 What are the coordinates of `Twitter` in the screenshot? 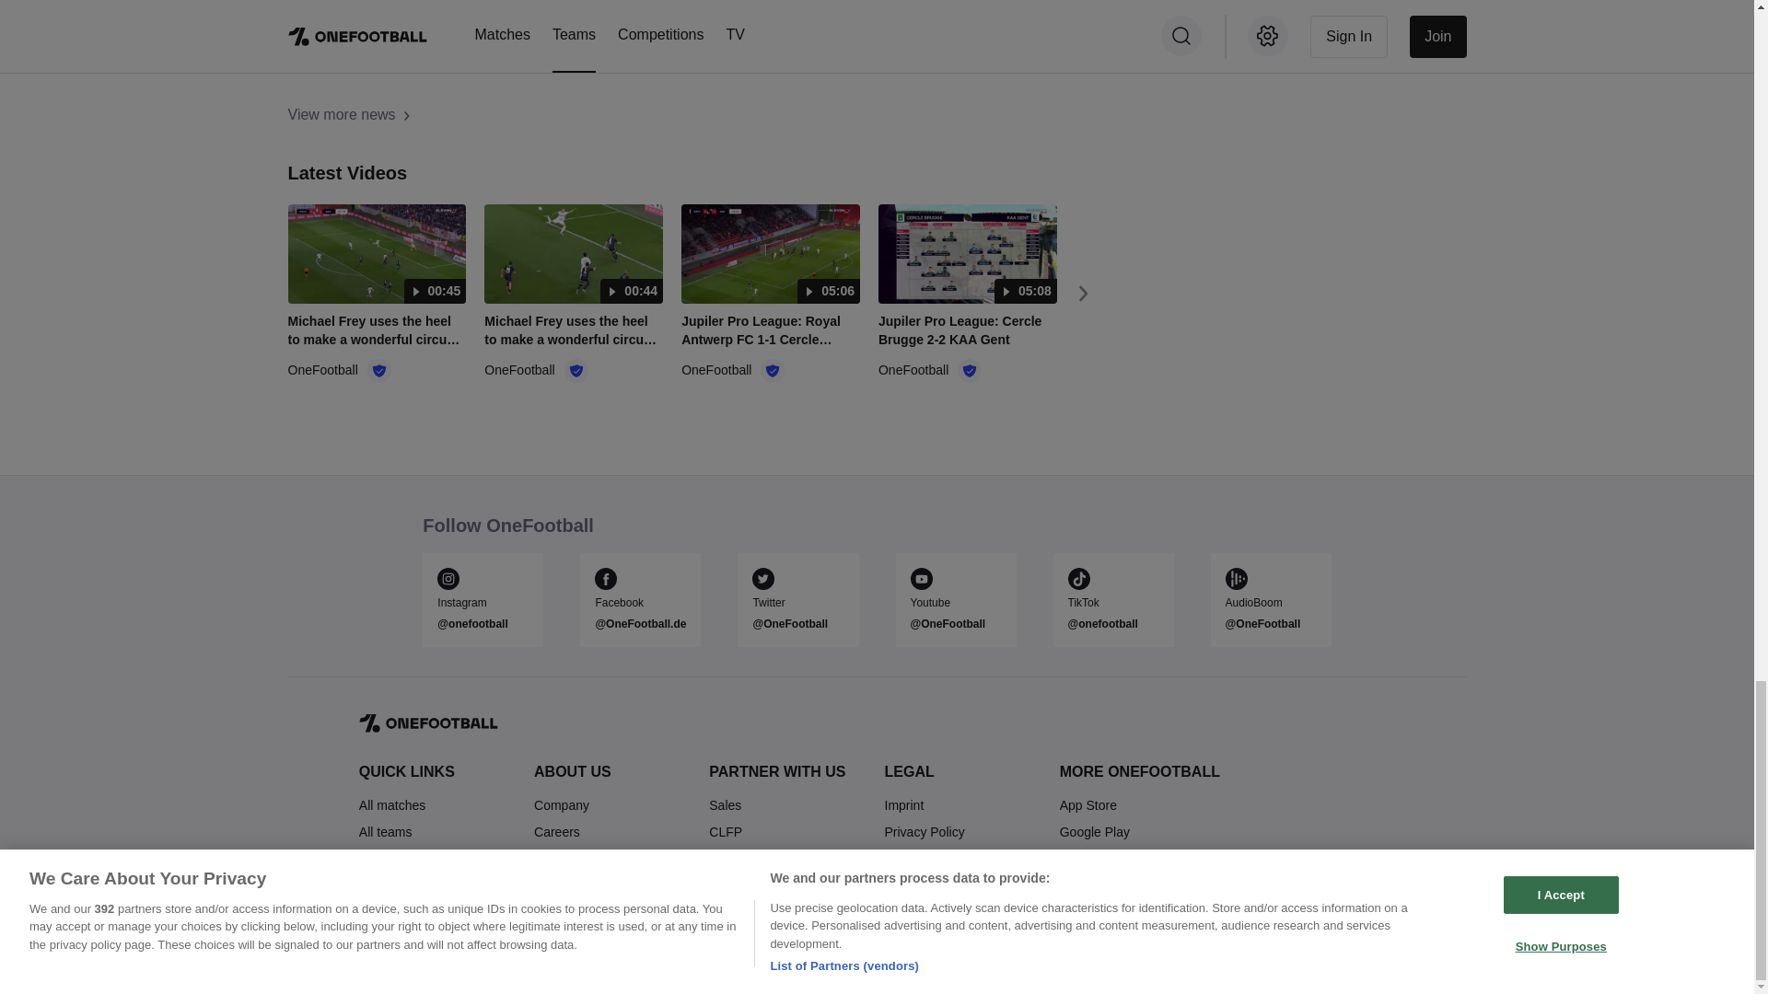 It's located at (797, 602).